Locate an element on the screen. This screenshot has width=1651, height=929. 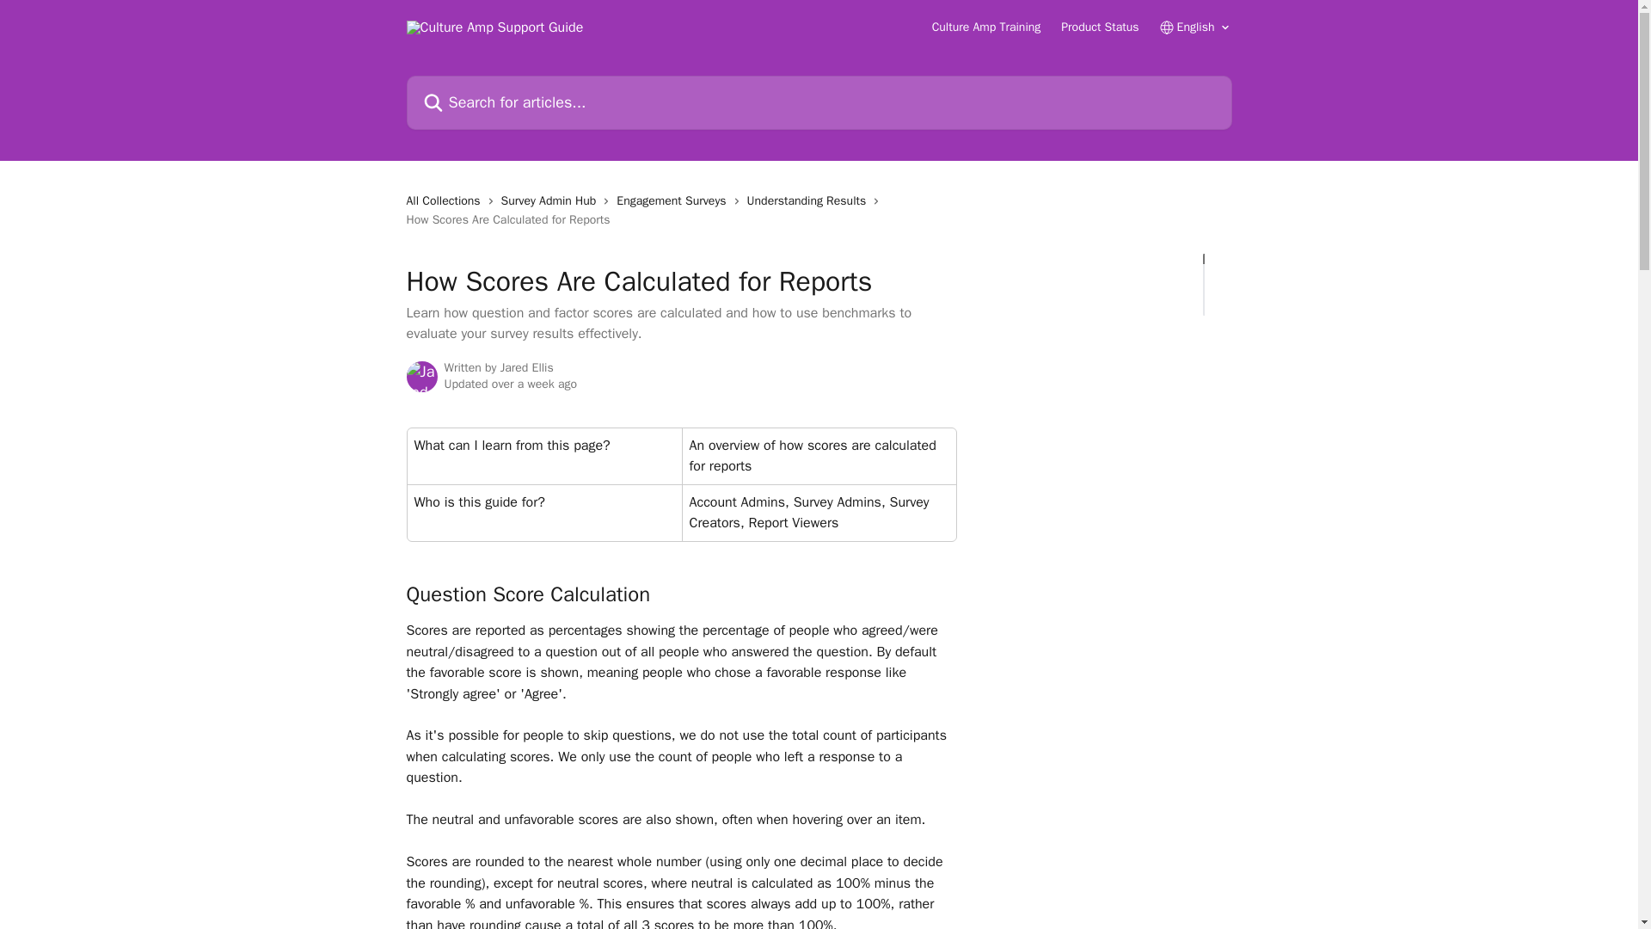
All Collections is located at coordinates (446, 201).